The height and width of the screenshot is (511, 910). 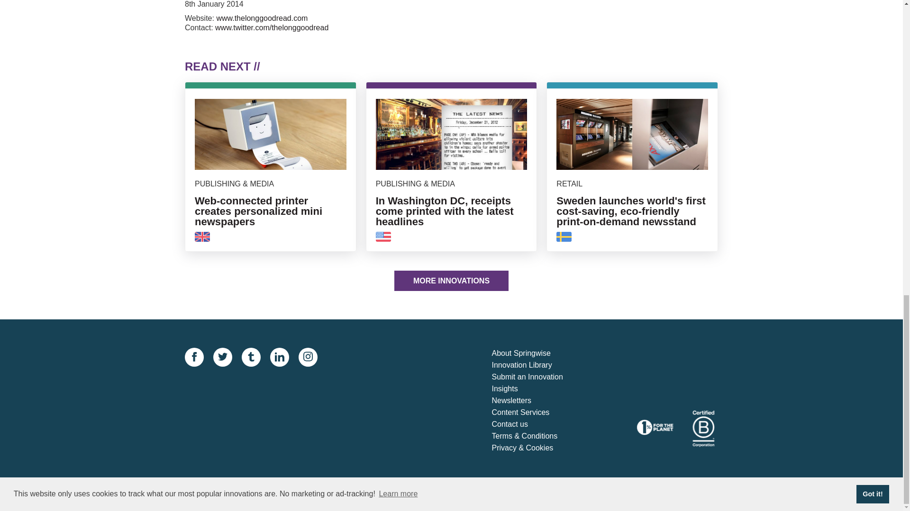 What do you see at coordinates (536, 400) in the screenshot?
I see `Newsletters` at bounding box center [536, 400].